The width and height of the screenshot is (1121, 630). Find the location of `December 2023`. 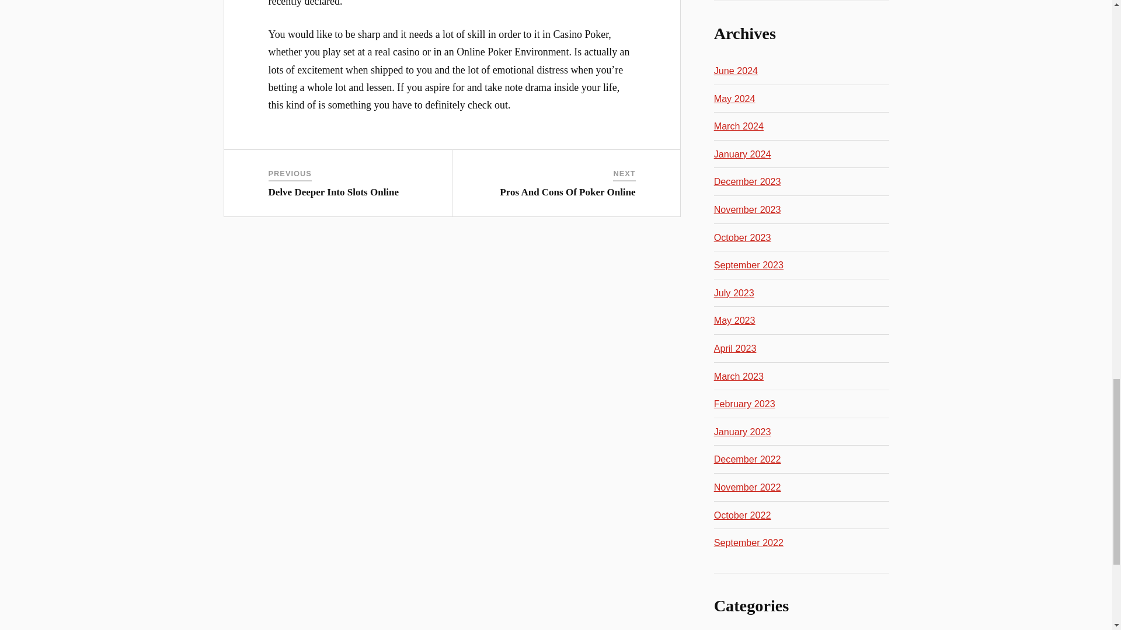

December 2023 is located at coordinates (747, 181).